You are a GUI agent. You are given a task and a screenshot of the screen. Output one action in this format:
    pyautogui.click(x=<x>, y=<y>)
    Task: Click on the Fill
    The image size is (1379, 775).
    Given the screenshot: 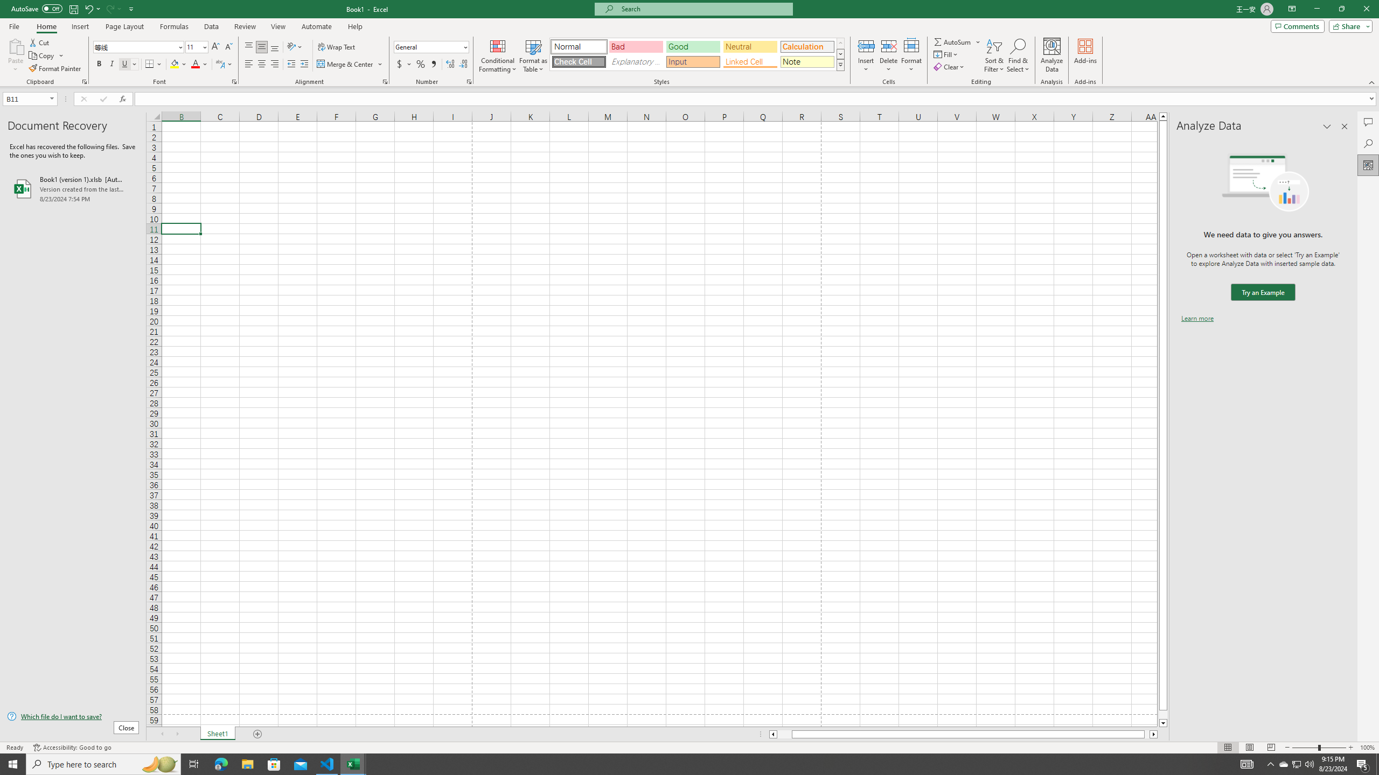 What is the action you would take?
    pyautogui.click(x=946, y=54)
    